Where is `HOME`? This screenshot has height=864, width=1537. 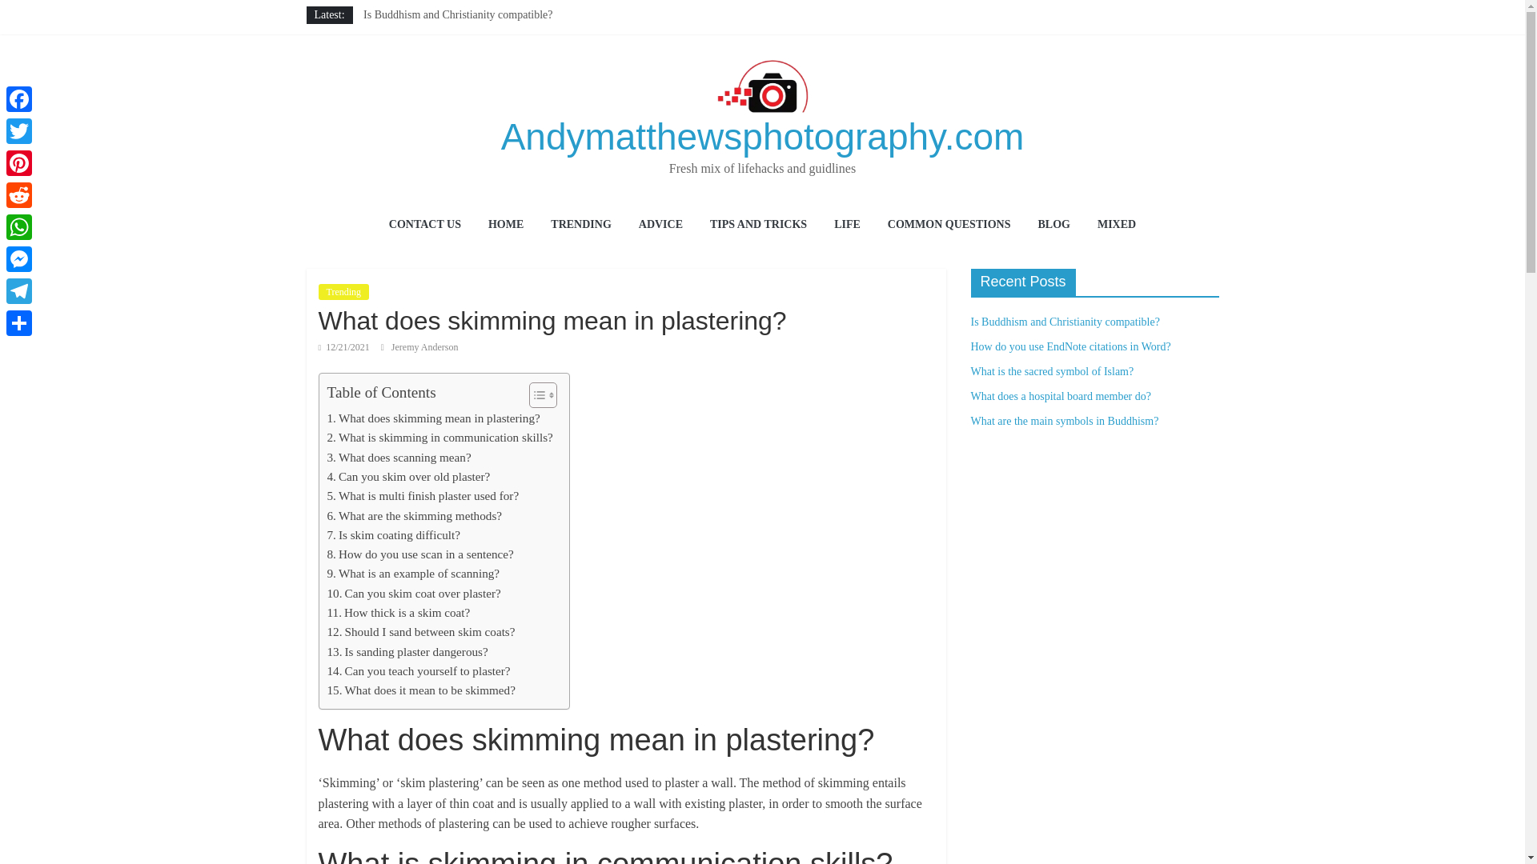 HOME is located at coordinates (506, 226).